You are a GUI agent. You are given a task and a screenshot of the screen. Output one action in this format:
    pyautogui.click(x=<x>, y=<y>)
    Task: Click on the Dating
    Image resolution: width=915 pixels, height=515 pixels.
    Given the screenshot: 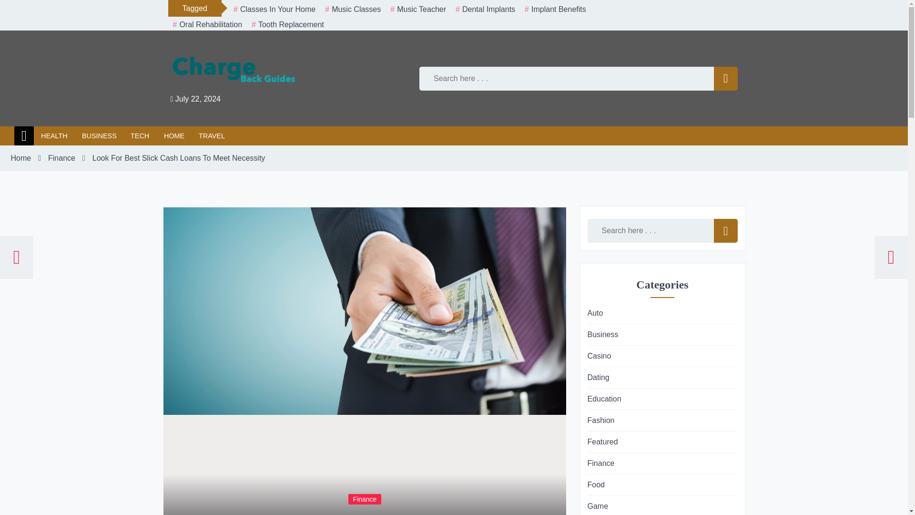 What is the action you would take?
    pyautogui.click(x=598, y=377)
    